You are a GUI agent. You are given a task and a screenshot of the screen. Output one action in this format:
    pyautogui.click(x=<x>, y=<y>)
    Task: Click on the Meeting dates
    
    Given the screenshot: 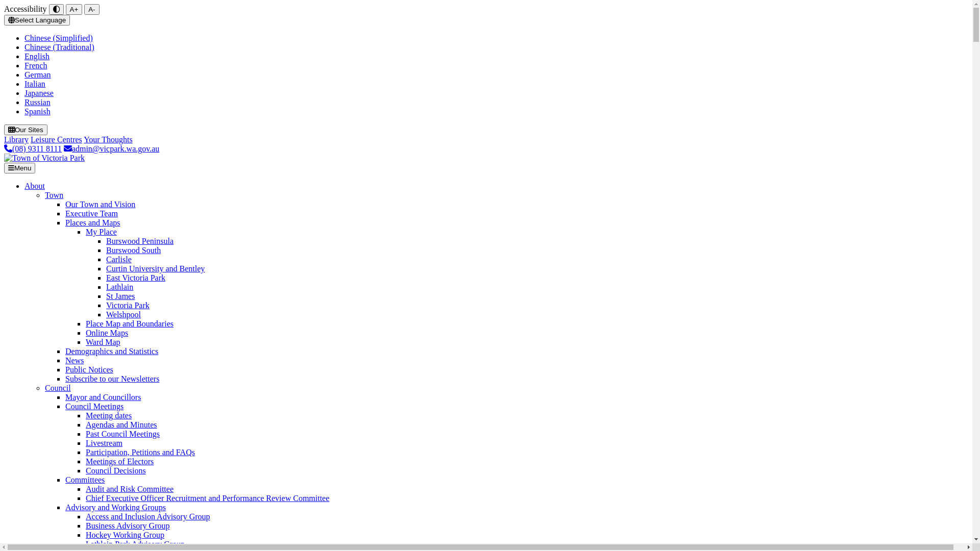 What is the action you would take?
    pyautogui.click(x=109, y=415)
    